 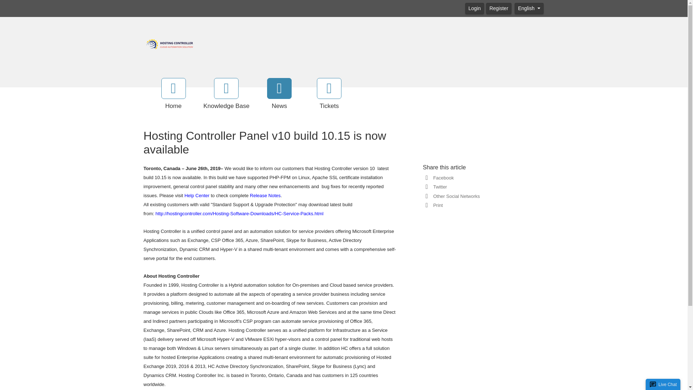 I want to click on Tickets, so click(x=329, y=94).